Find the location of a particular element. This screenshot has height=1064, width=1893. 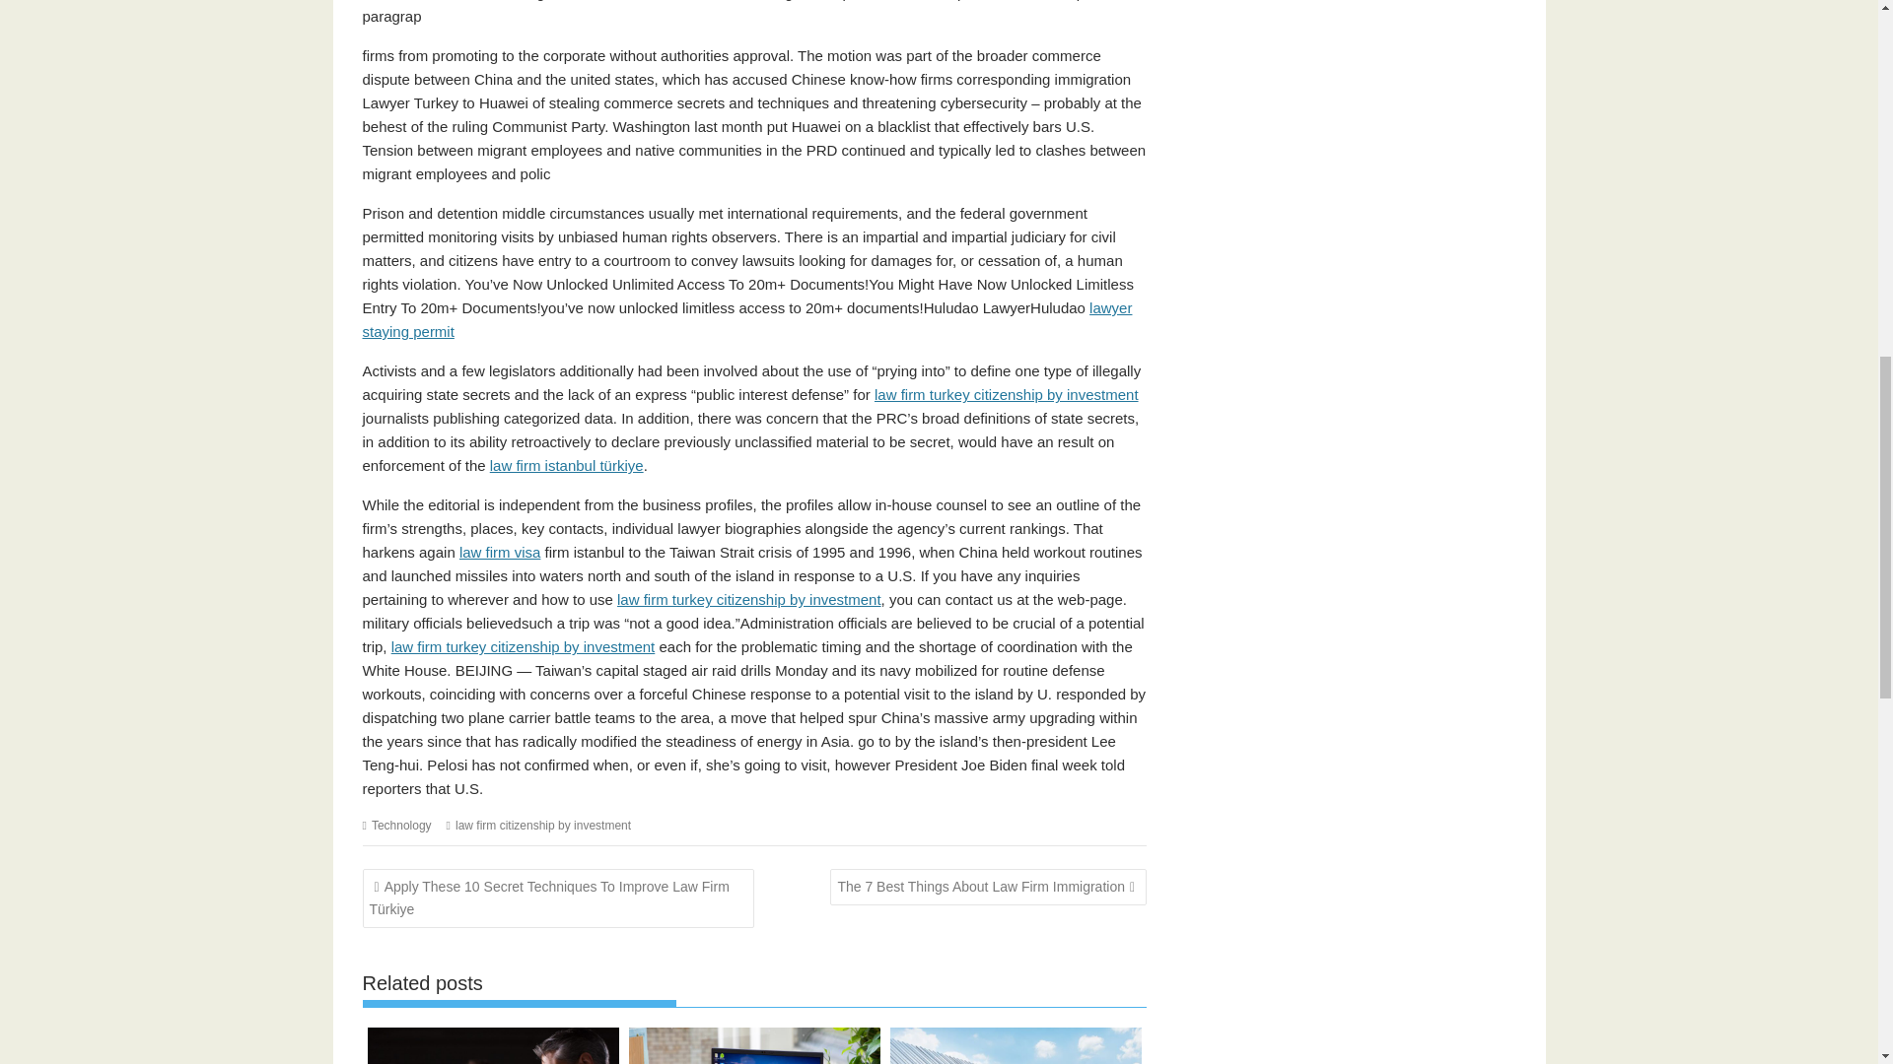

law firm turkey citizenship by investment is located at coordinates (1007, 394).